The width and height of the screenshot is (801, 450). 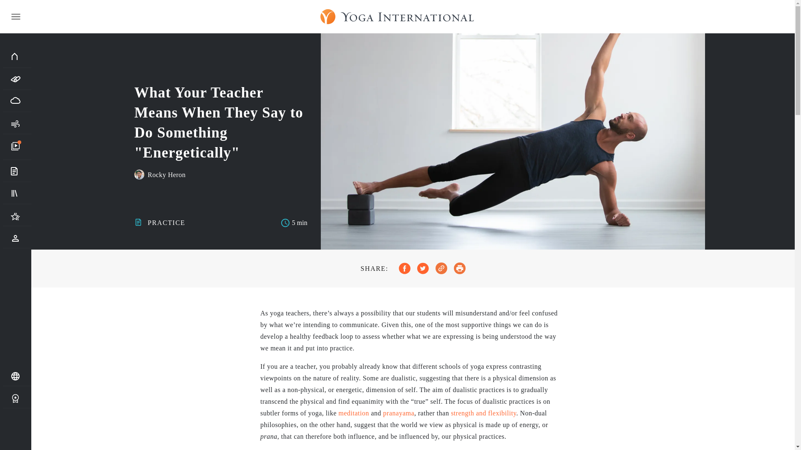 What do you see at coordinates (166, 175) in the screenshot?
I see `Rocky Heron` at bounding box center [166, 175].